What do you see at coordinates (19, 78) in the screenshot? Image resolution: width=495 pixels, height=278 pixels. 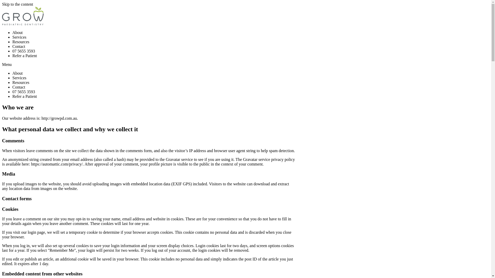 I see `Services` at bounding box center [19, 78].